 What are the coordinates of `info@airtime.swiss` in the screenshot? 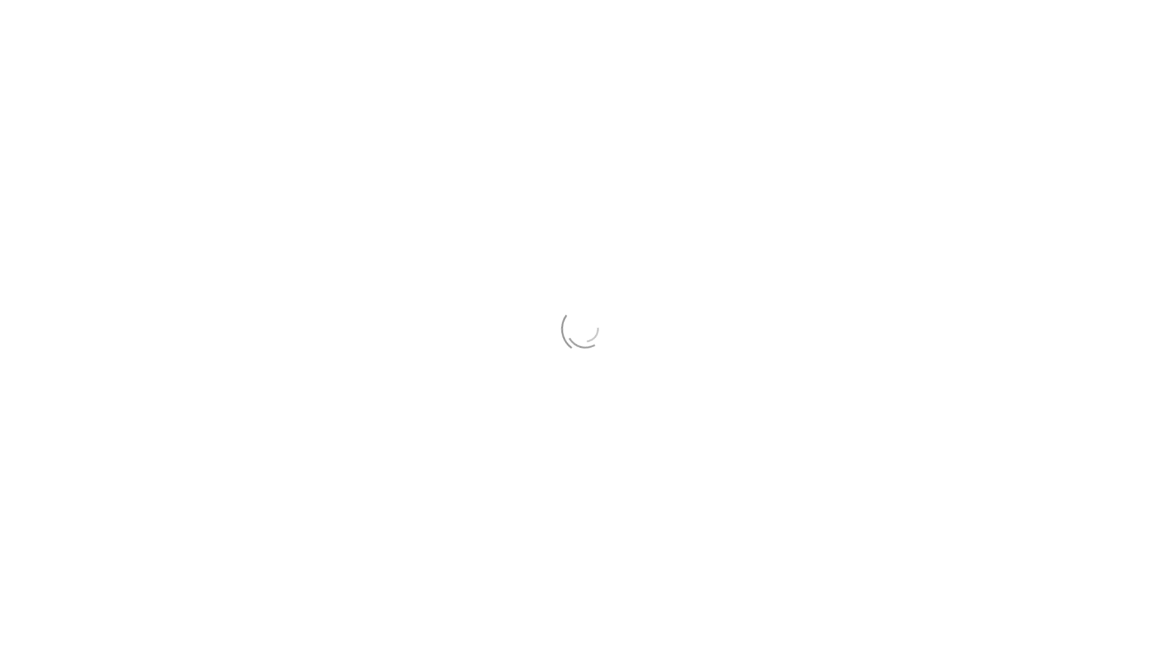 It's located at (276, 289).